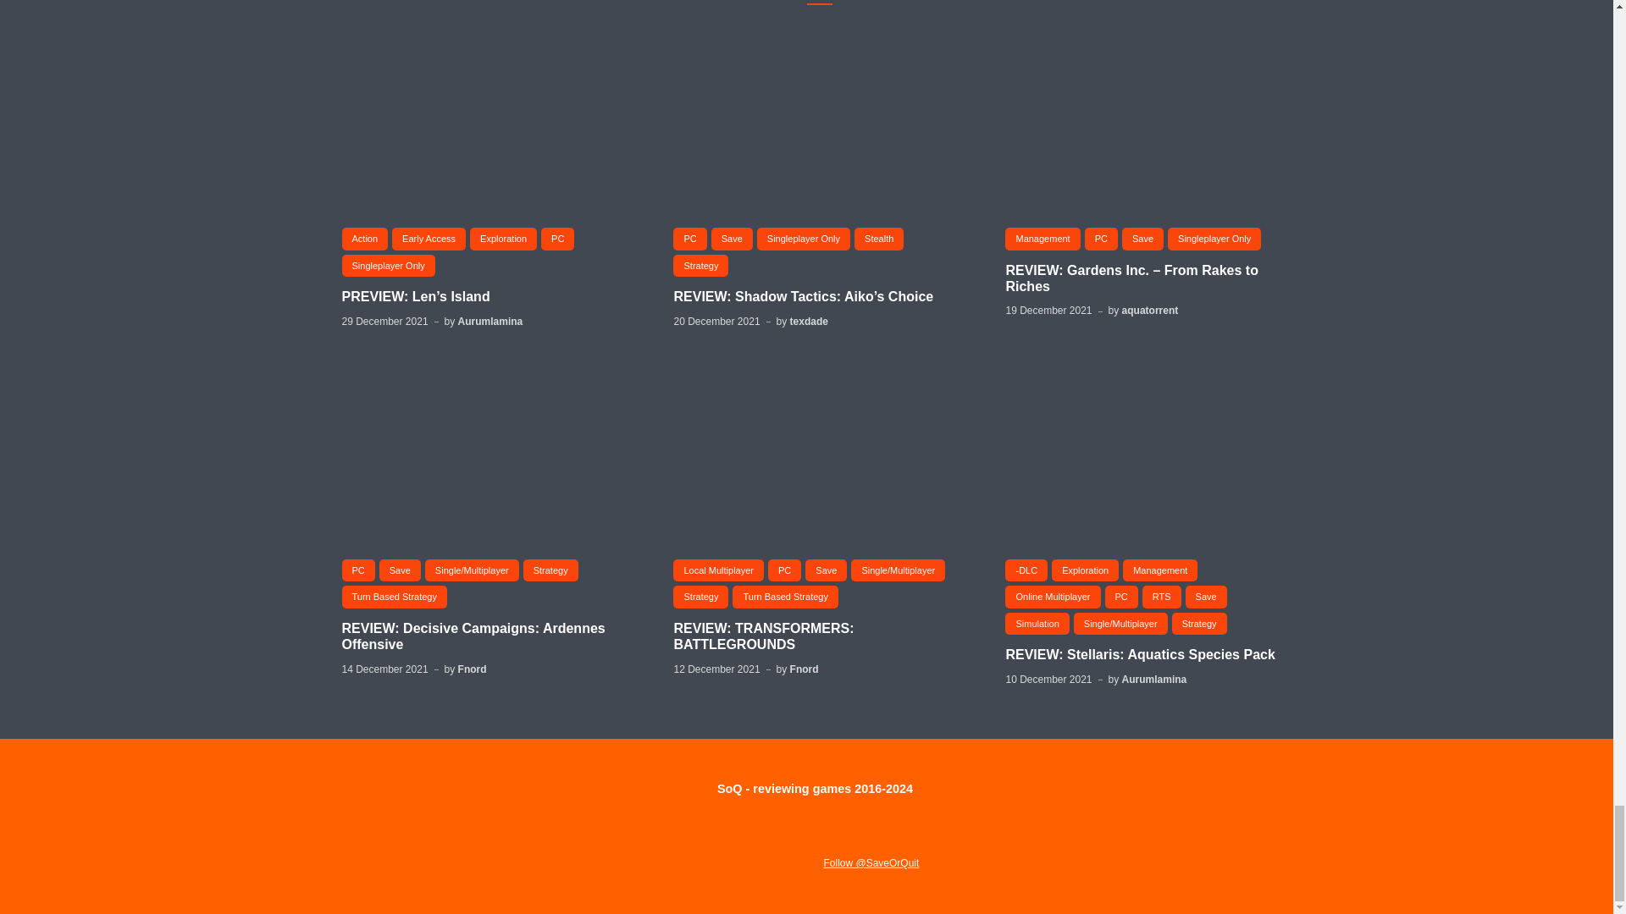 The image size is (1626, 914). What do you see at coordinates (725, 863) in the screenshot?
I see `Join SoQ Steam Group` at bounding box center [725, 863].